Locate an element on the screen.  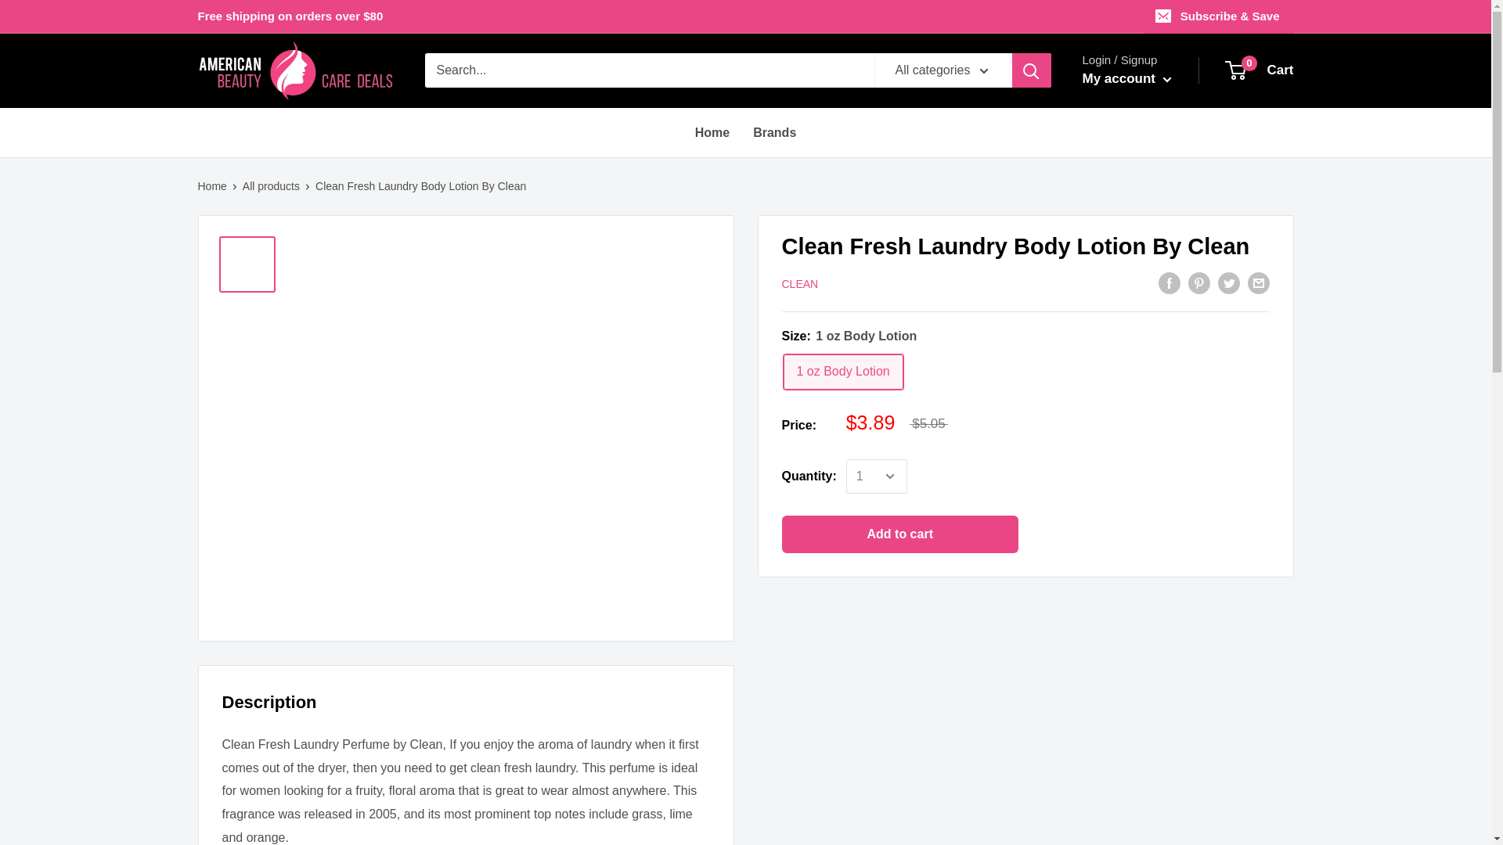
Brands is located at coordinates (1126, 78).